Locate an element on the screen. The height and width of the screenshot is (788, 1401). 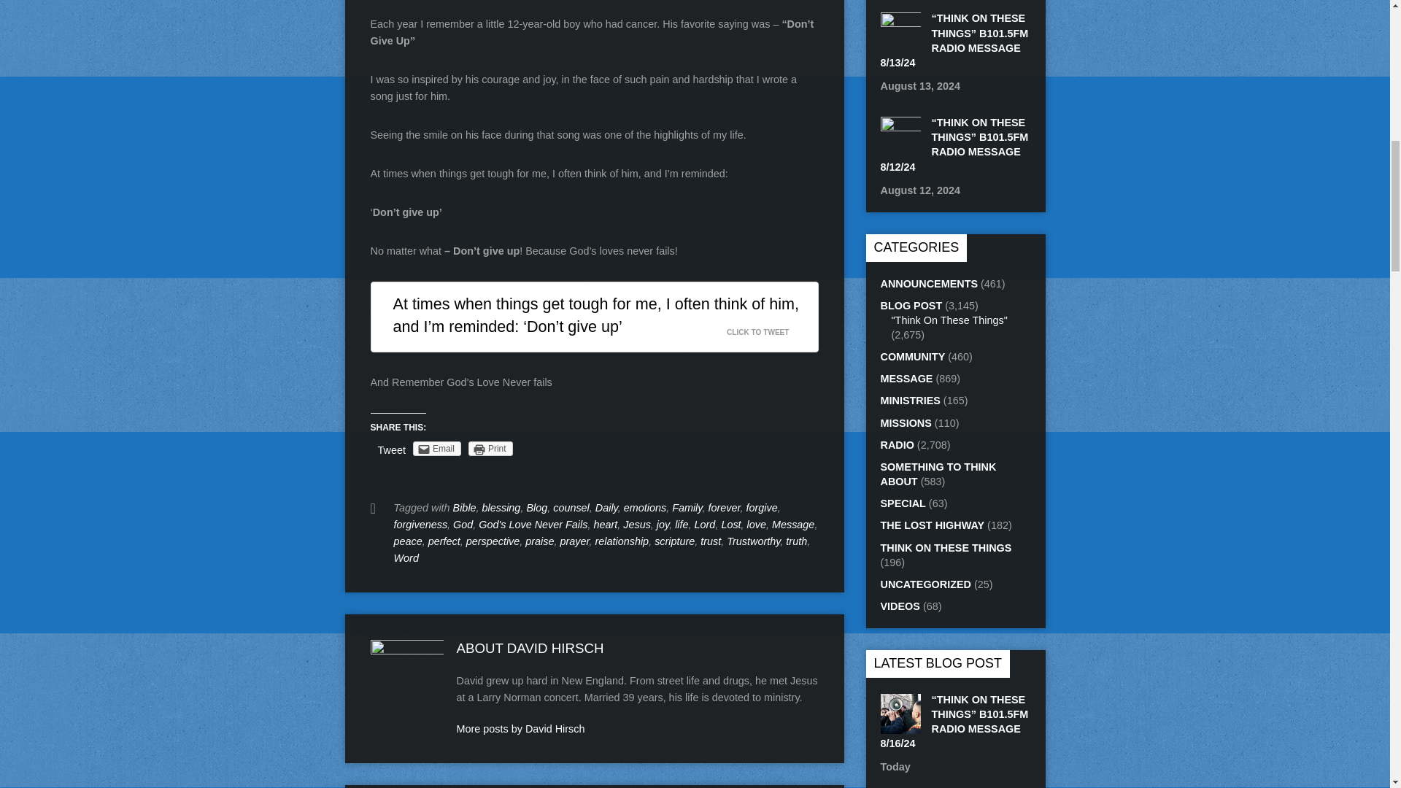
Click to email this to a friend is located at coordinates (436, 448).